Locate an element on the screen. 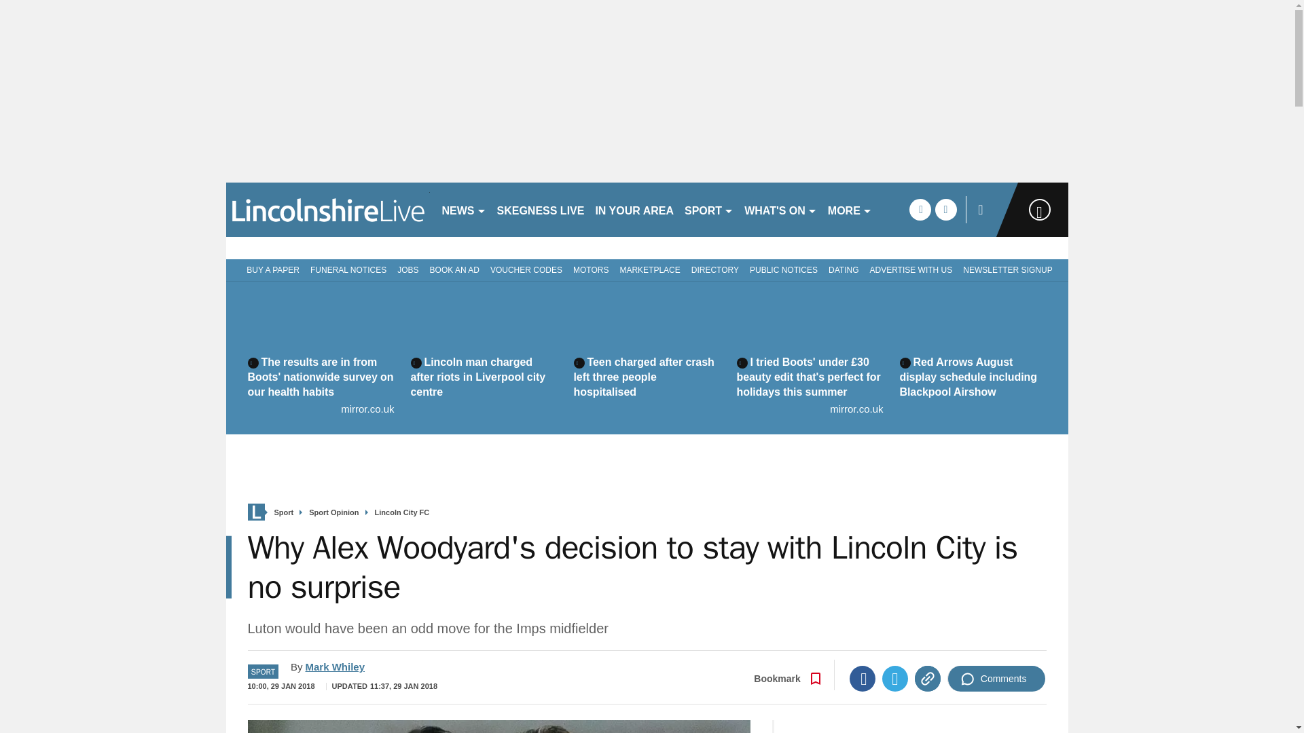  SPORT is located at coordinates (709, 209).